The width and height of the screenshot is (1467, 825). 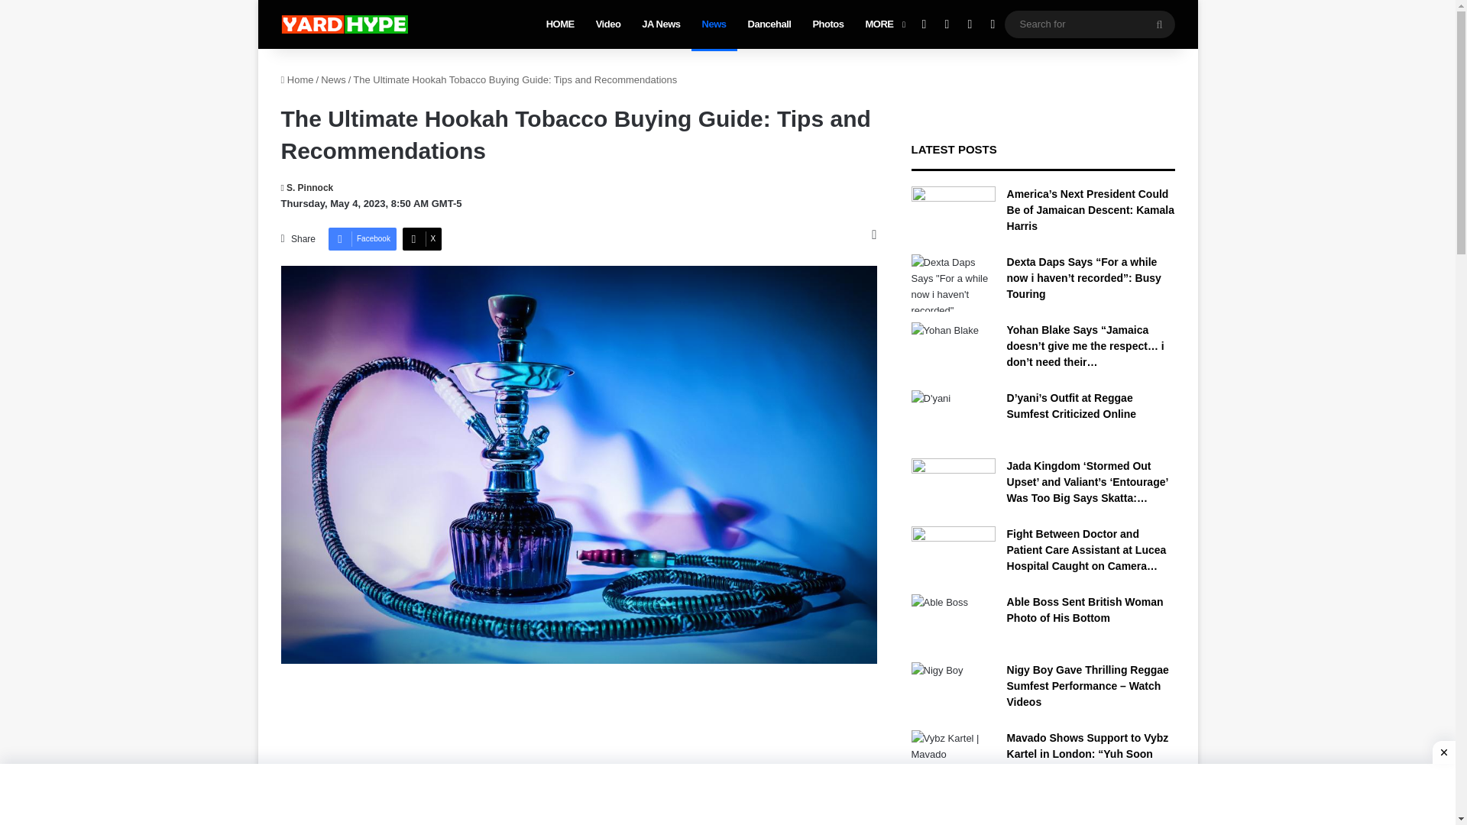 What do you see at coordinates (883, 24) in the screenshot?
I see `MORE` at bounding box center [883, 24].